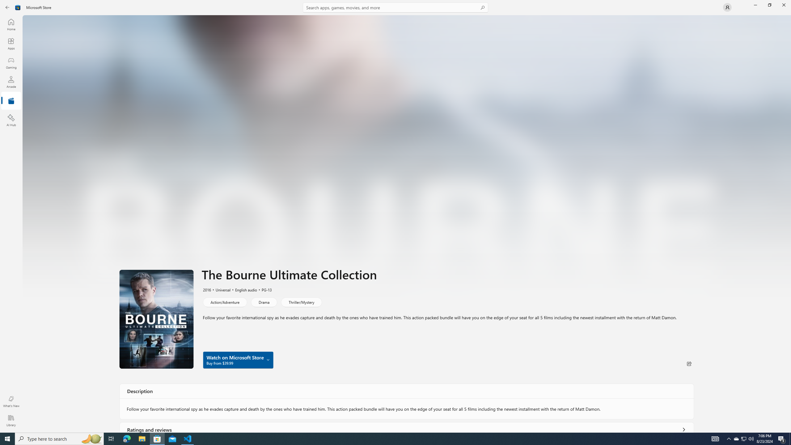  I want to click on AutomationID: NavigationControl, so click(395, 216).